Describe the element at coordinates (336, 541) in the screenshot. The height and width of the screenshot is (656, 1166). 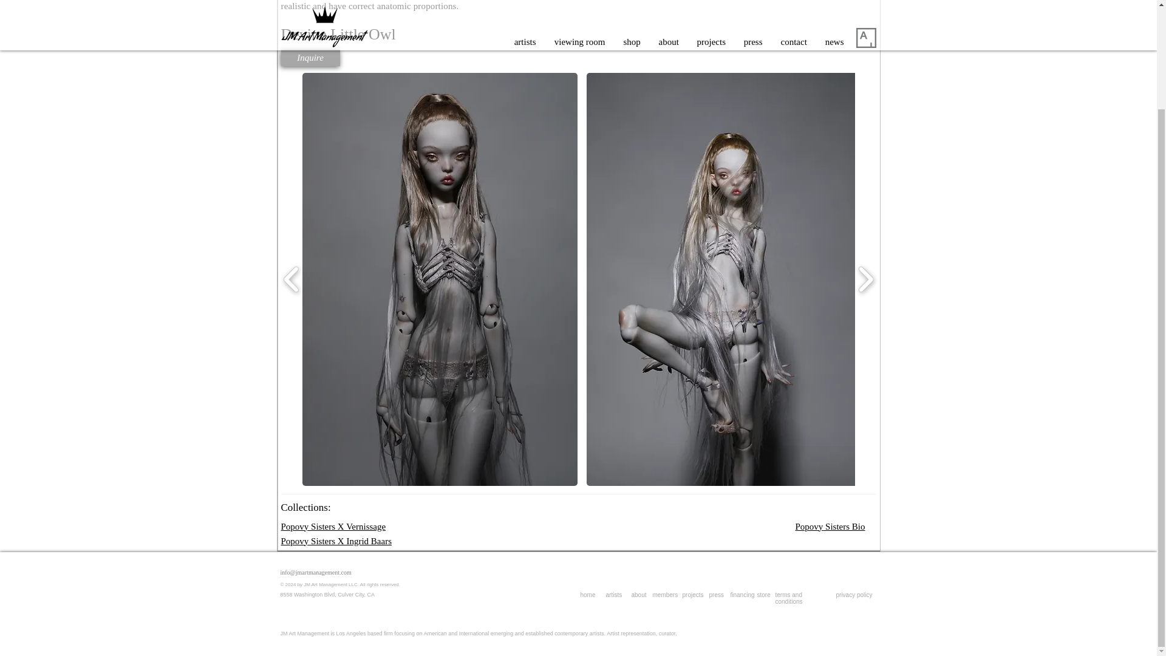
I see `Popovy Sisters X Ingrid Baars` at that location.